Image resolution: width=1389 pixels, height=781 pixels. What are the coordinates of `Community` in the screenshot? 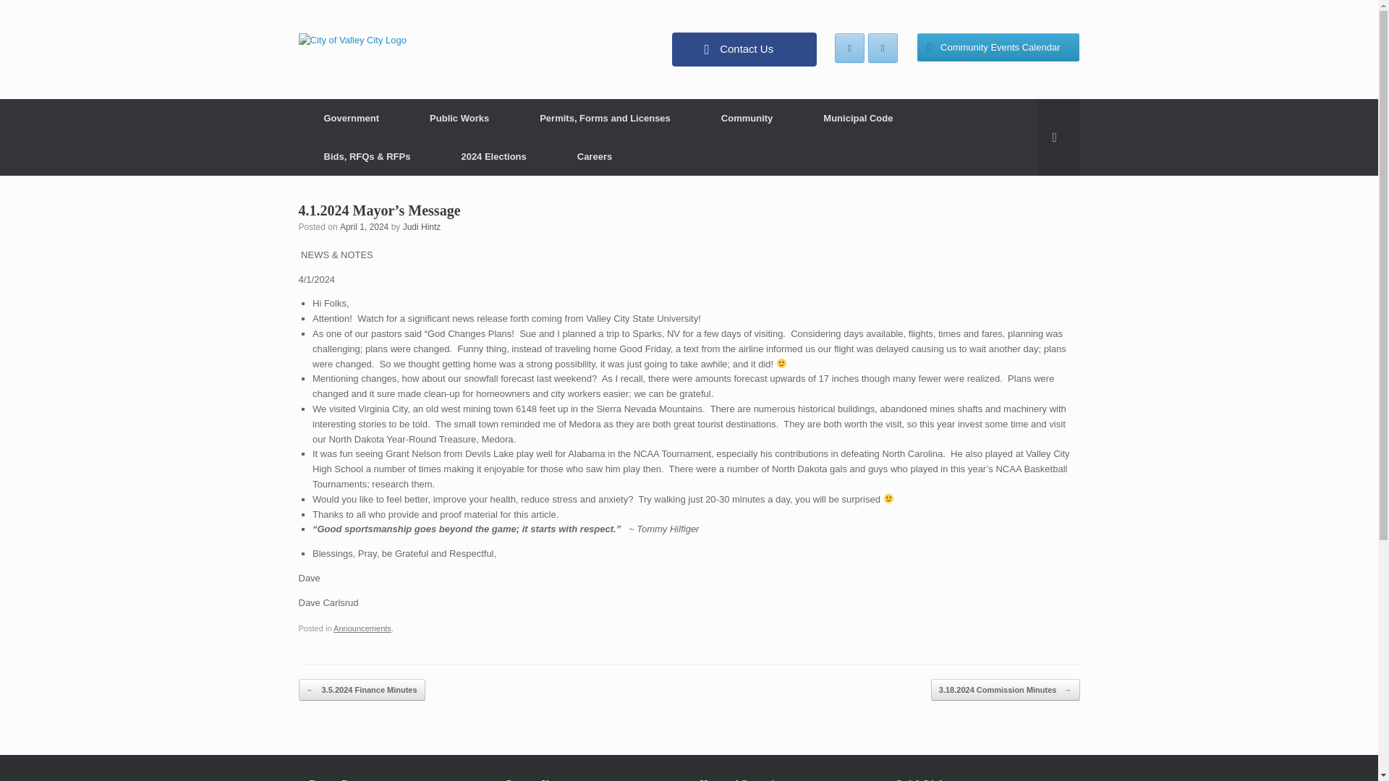 It's located at (747, 119).